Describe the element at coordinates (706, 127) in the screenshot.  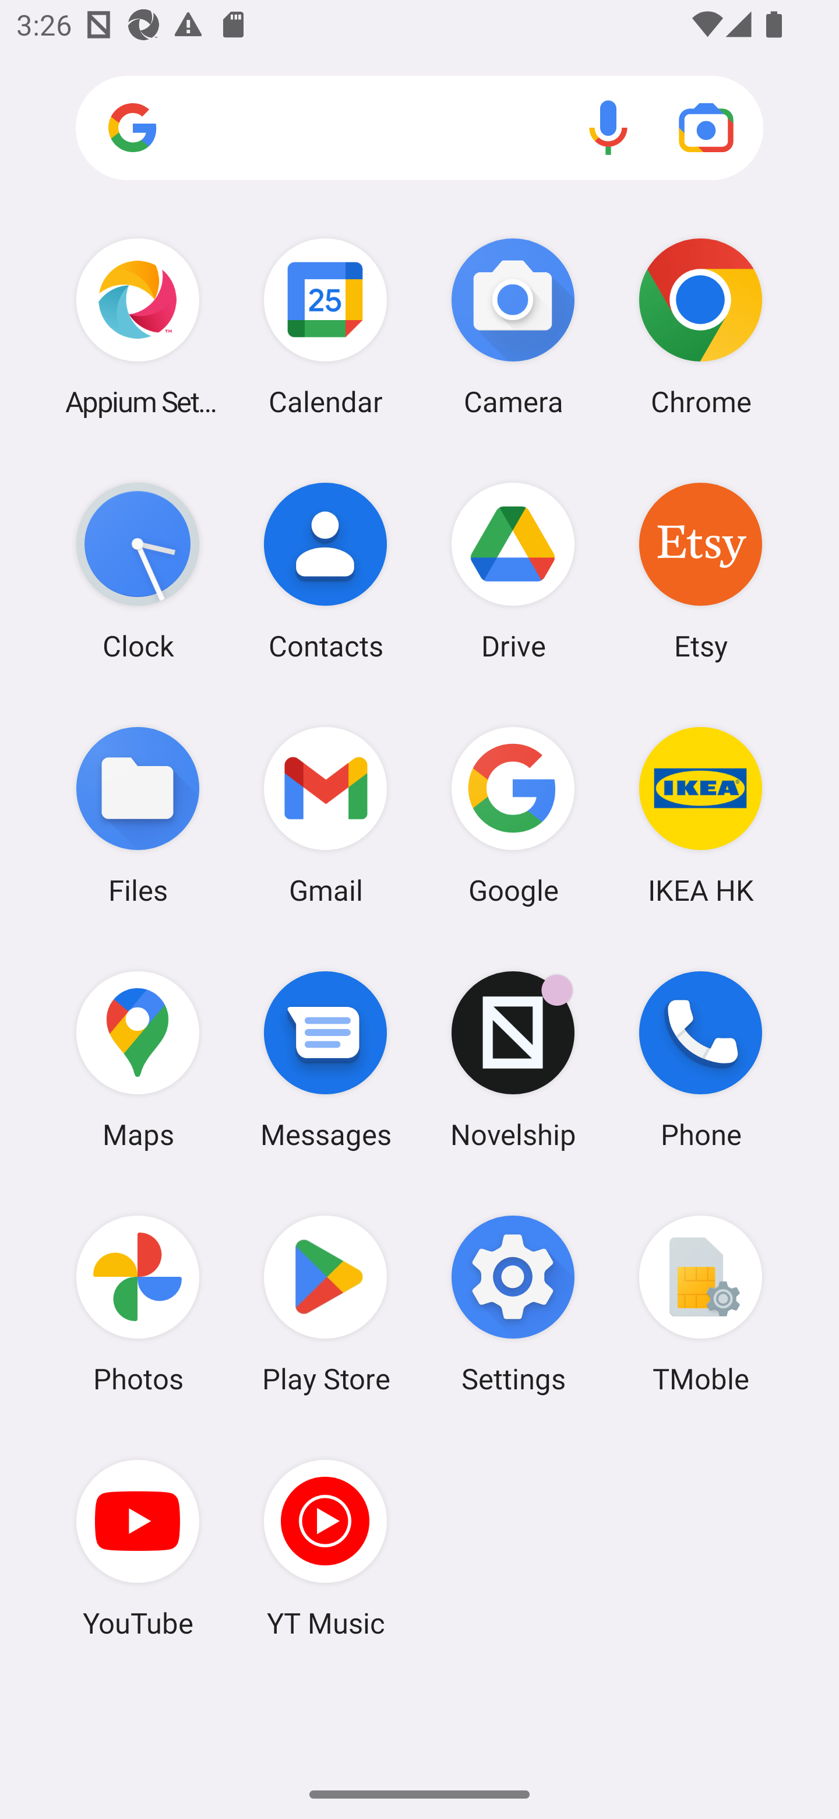
I see `Google Lens` at that location.